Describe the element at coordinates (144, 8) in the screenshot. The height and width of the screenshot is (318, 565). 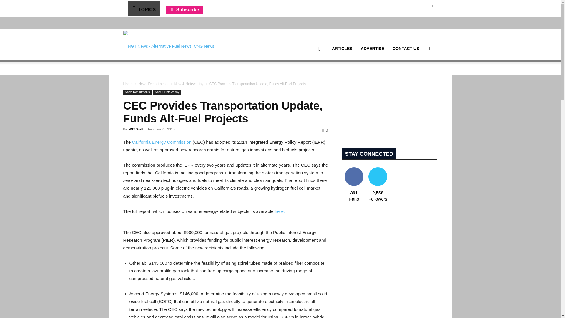
I see `TOPICS` at that location.